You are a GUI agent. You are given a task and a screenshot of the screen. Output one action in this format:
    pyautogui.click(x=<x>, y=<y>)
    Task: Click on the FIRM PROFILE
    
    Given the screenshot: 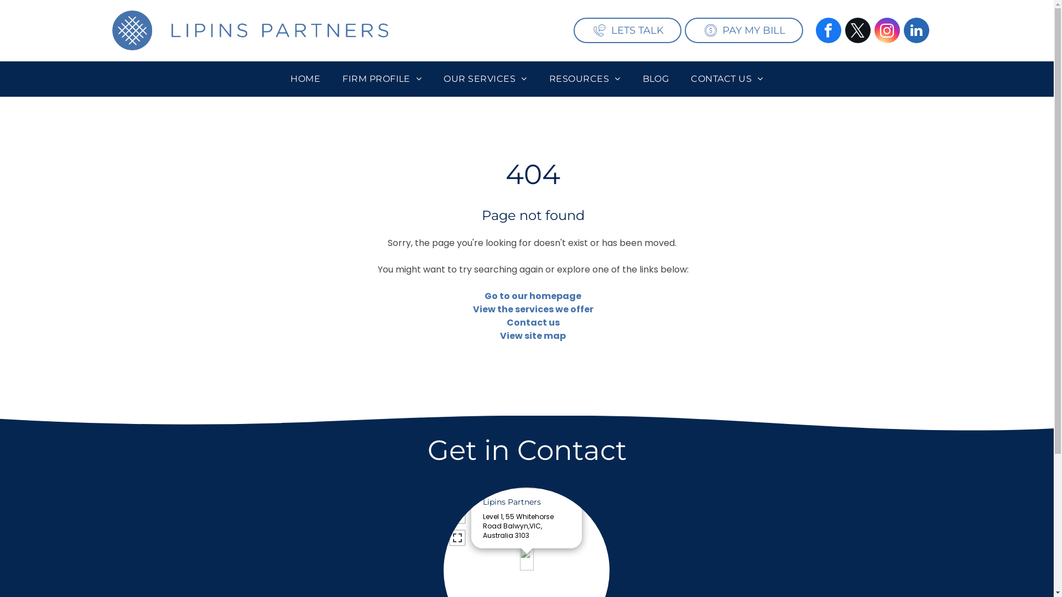 What is the action you would take?
    pyautogui.click(x=382, y=79)
    